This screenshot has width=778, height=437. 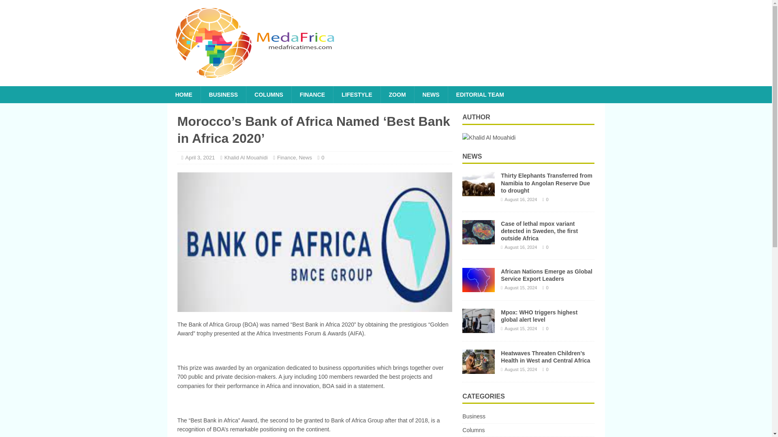 What do you see at coordinates (472, 156) in the screenshot?
I see `NEWS` at bounding box center [472, 156].